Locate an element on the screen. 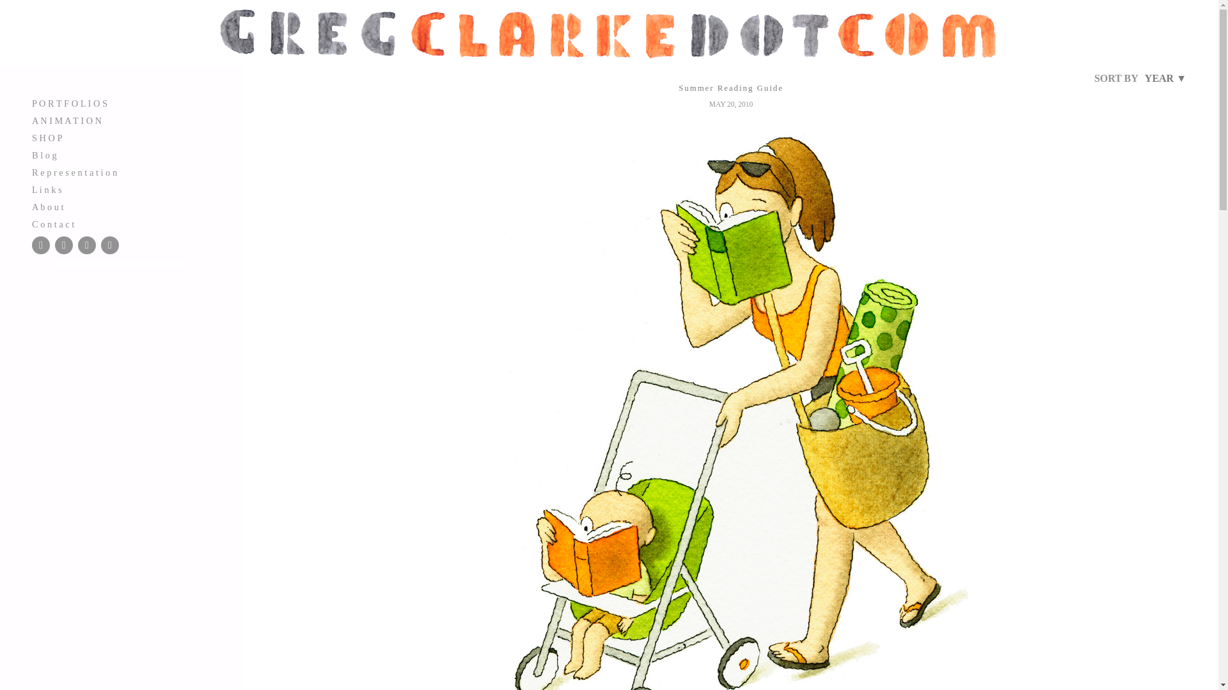  L i n k s is located at coordinates (122, 190).